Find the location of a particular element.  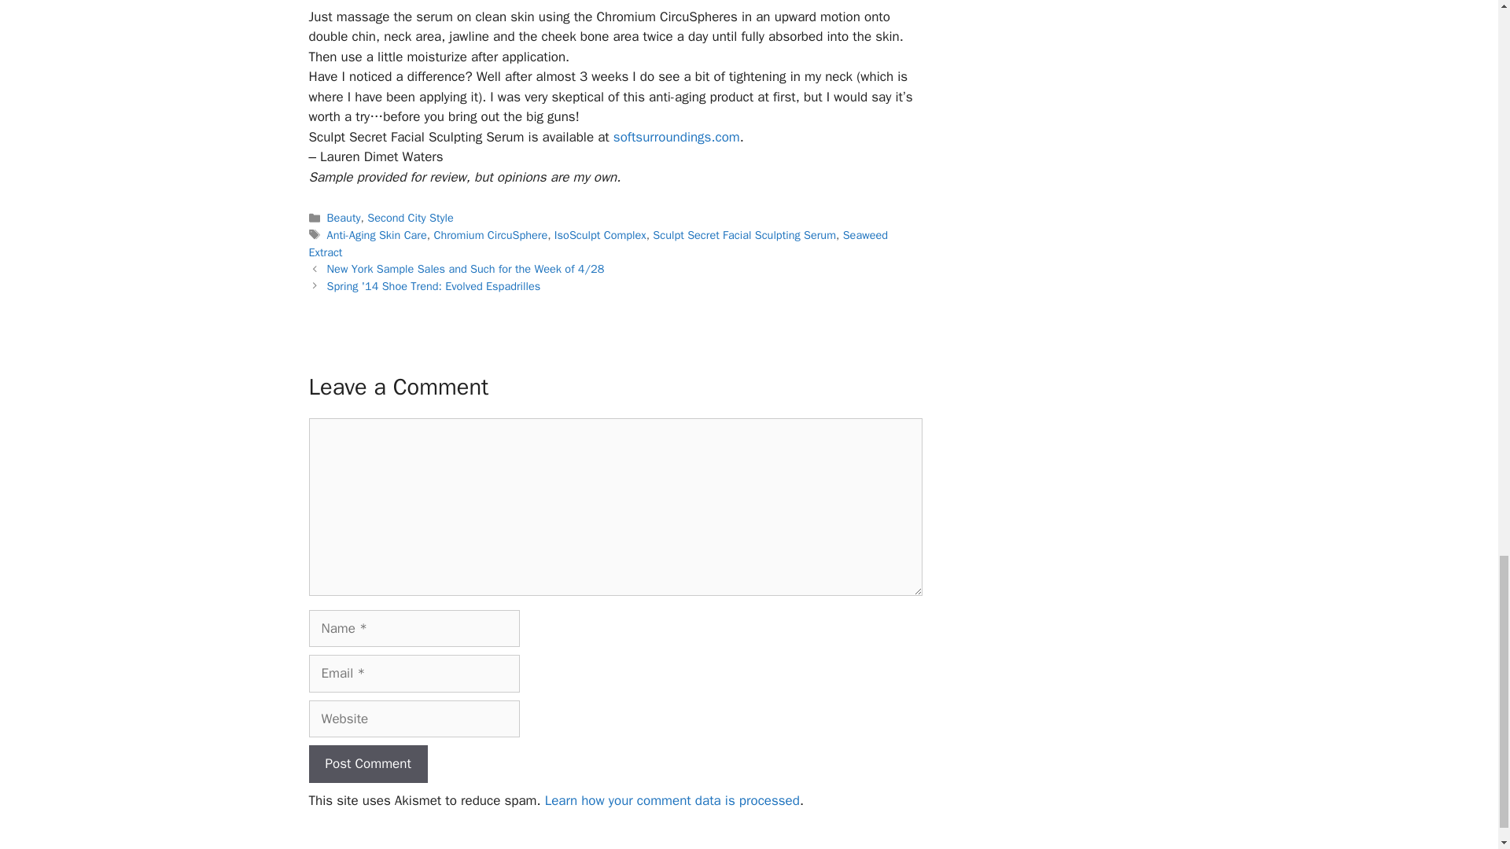

Seaweed Extract is located at coordinates (598, 244).